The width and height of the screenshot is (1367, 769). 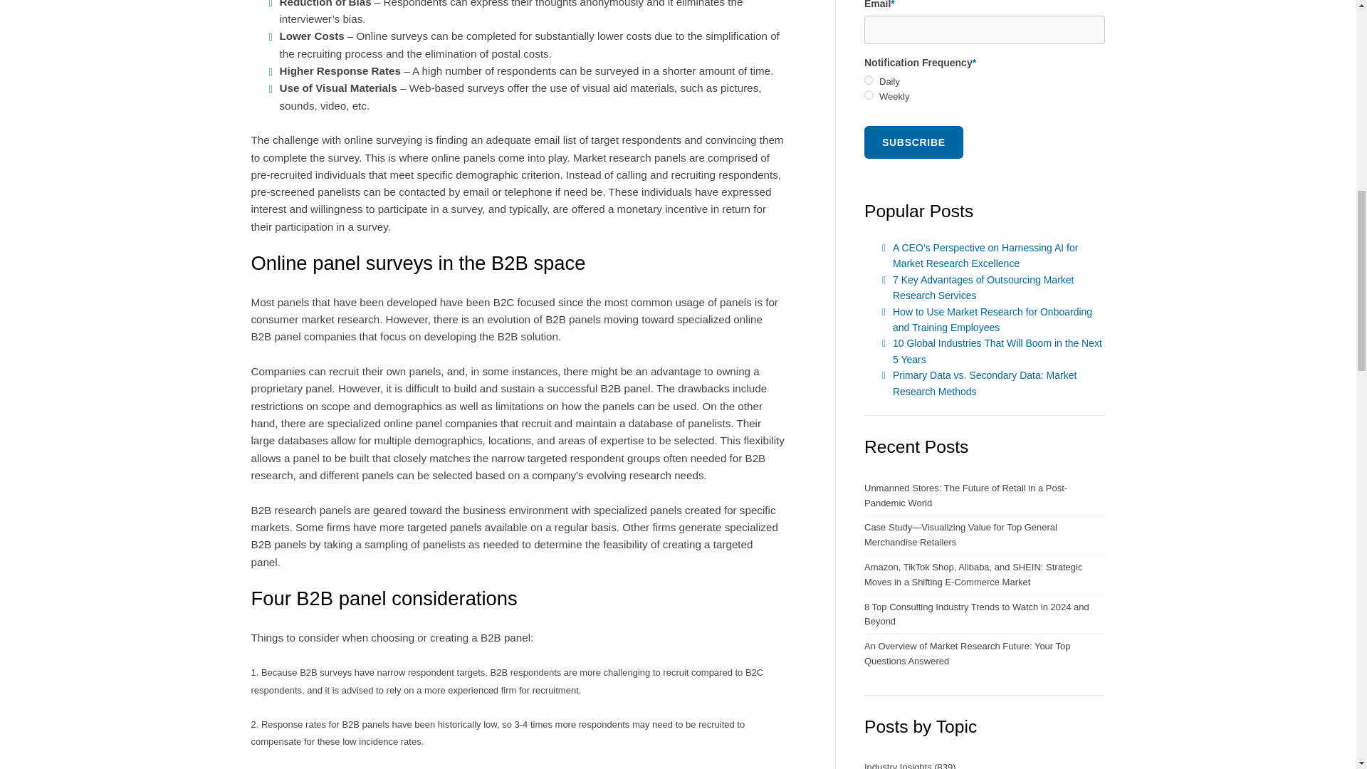 What do you see at coordinates (869, 80) in the screenshot?
I see `daily` at bounding box center [869, 80].